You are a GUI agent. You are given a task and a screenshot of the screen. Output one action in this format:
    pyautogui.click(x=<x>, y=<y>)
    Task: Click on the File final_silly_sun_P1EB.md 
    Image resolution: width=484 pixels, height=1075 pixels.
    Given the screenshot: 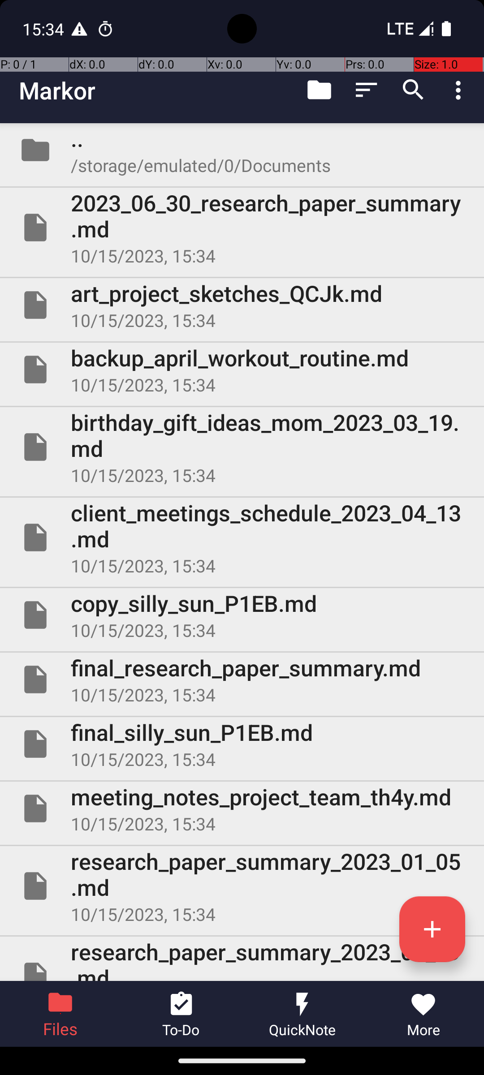 What is the action you would take?
    pyautogui.click(x=242, y=744)
    